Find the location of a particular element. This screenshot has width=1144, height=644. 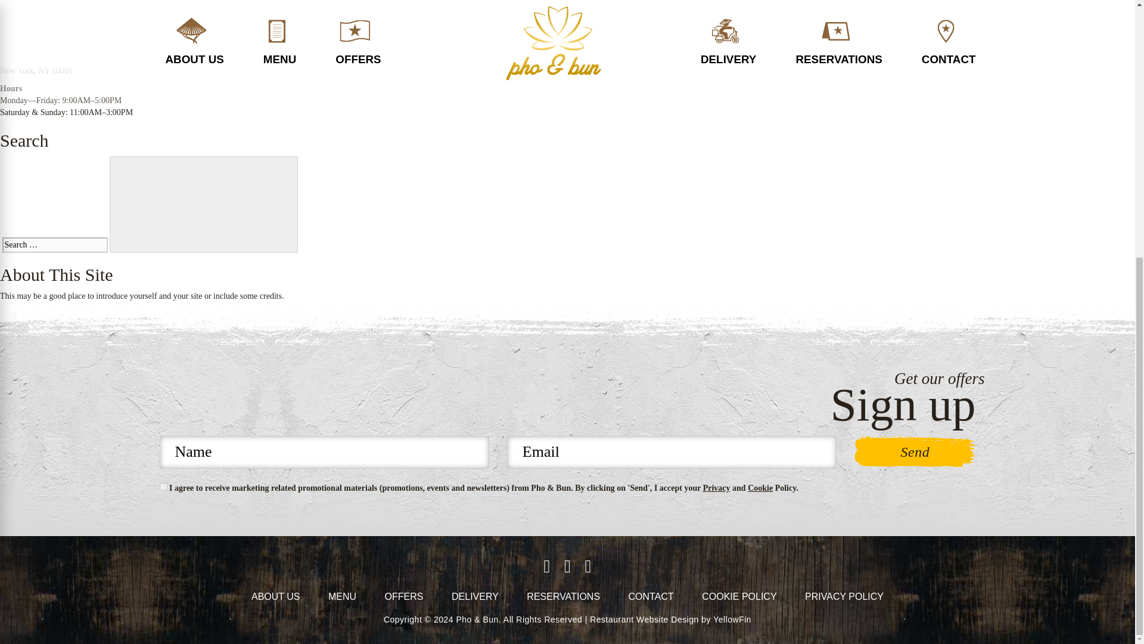

1 is located at coordinates (163, 487).